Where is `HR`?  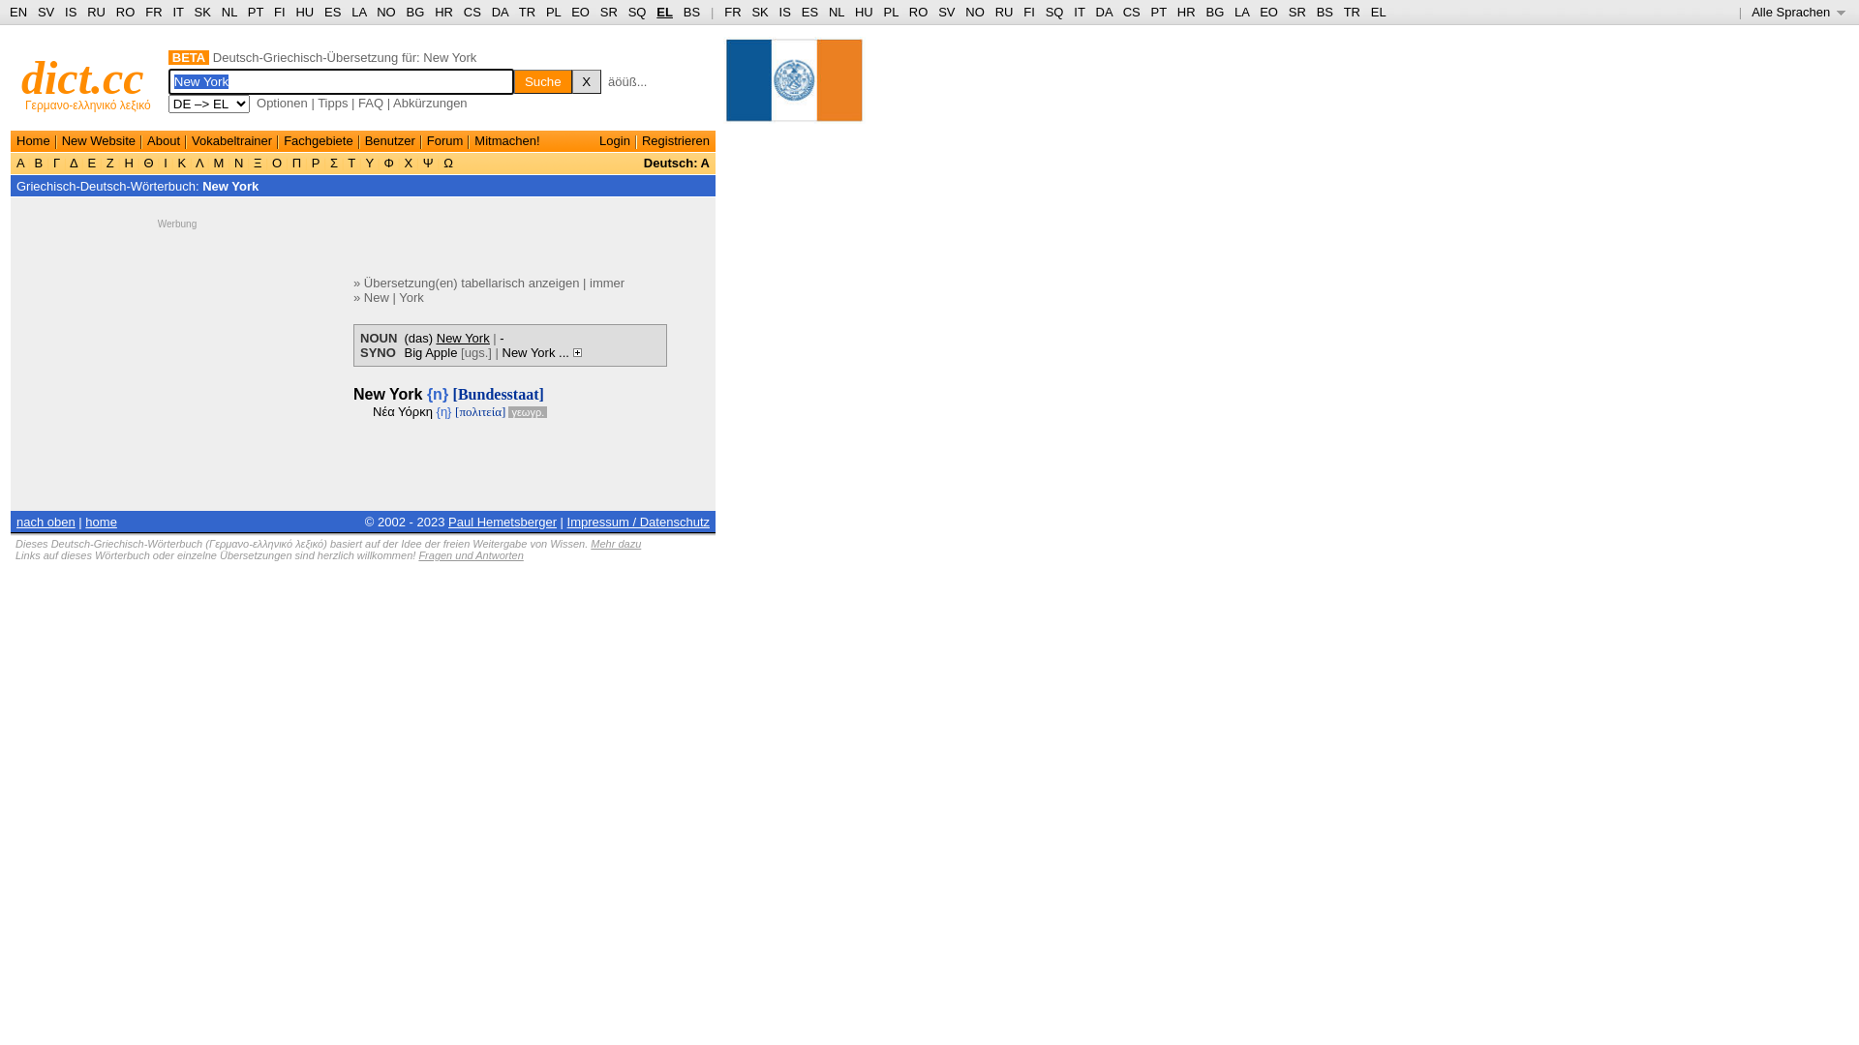 HR is located at coordinates (1187, 12).